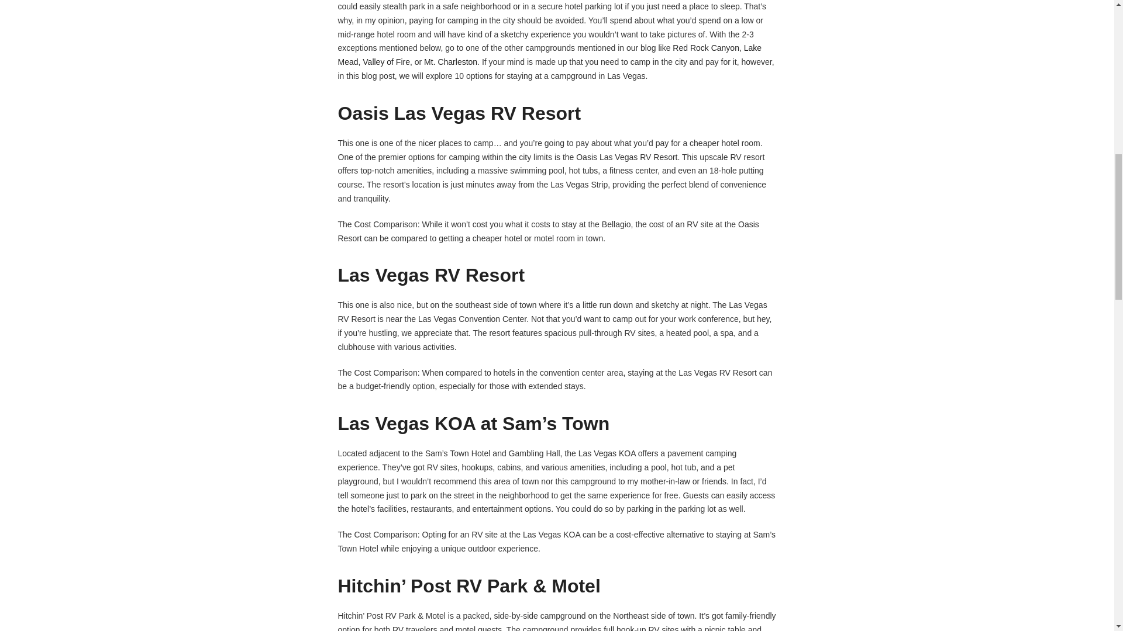 The image size is (1123, 631). Describe the element at coordinates (460, 113) in the screenshot. I see `Oasis Las Vegas RV Resort` at that location.